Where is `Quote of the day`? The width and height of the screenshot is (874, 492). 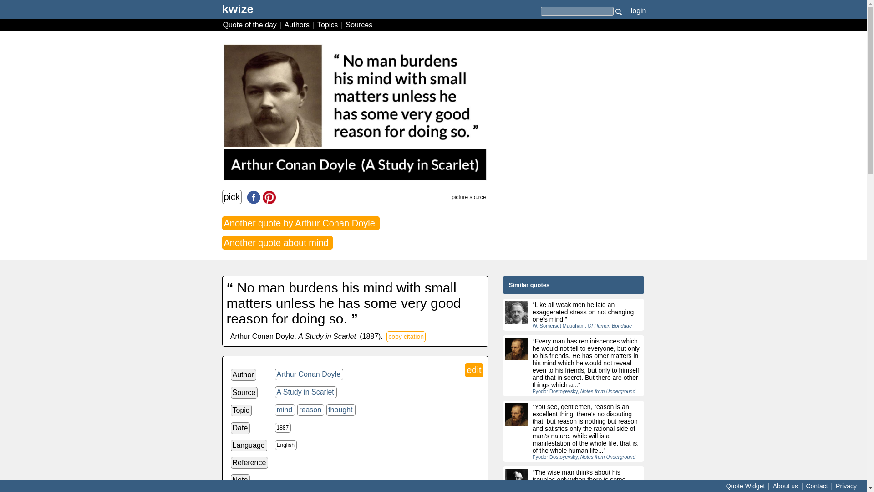 Quote of the day is located at coordinates (250, 25).